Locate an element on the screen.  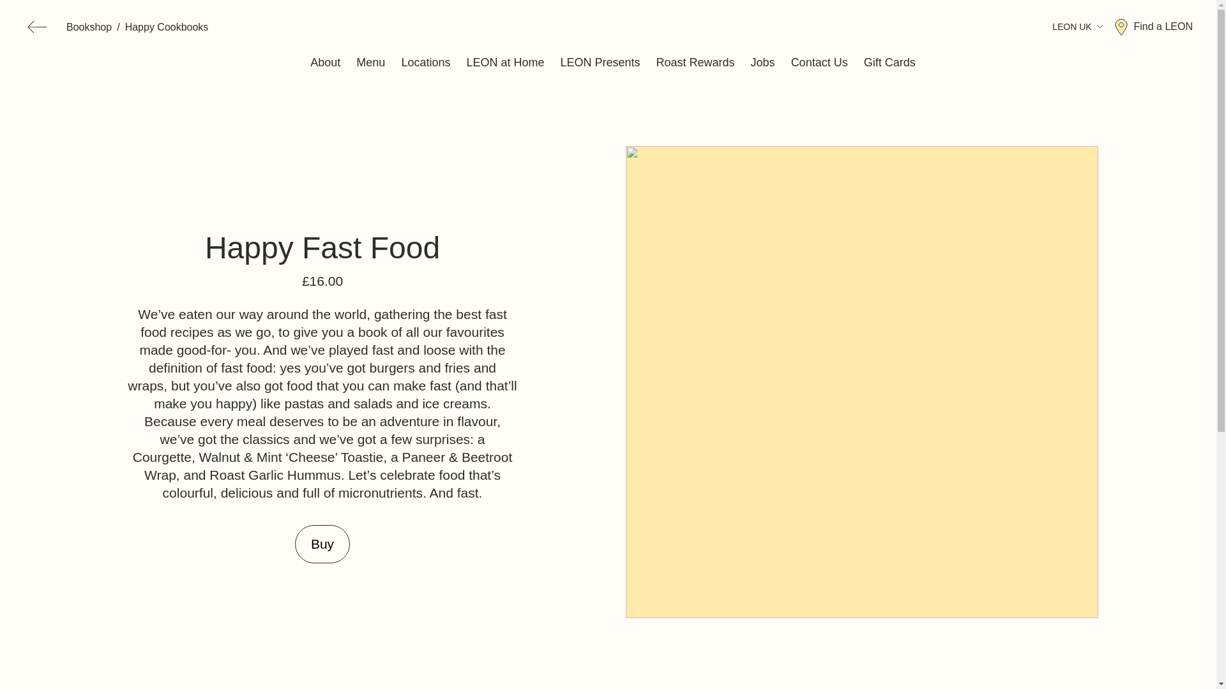
Gift Cards is located at coordinates (890, 63).